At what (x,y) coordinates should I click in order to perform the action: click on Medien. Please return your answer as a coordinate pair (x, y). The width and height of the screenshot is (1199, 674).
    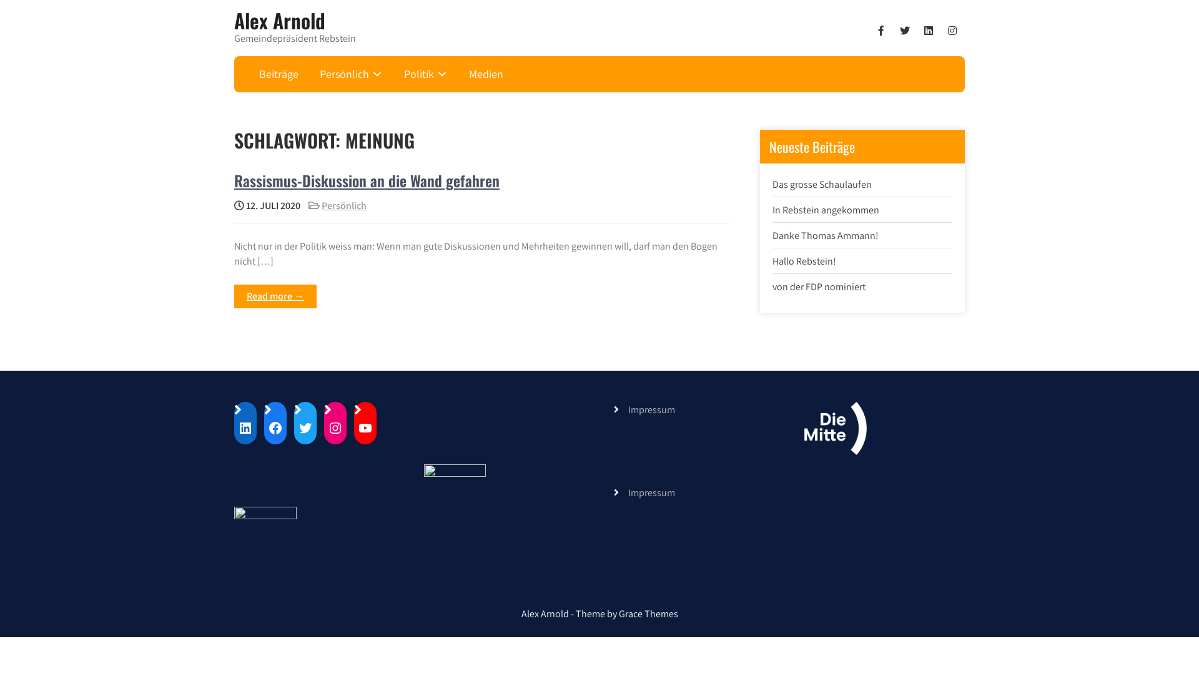
    Looking at the image, I should click on (486, 74).